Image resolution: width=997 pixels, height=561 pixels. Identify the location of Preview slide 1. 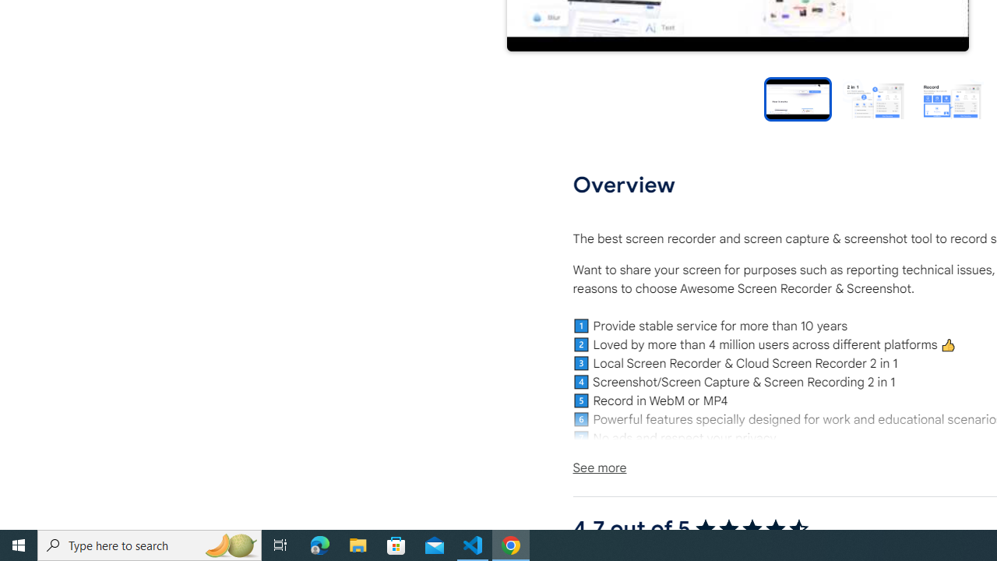
(798, 98).